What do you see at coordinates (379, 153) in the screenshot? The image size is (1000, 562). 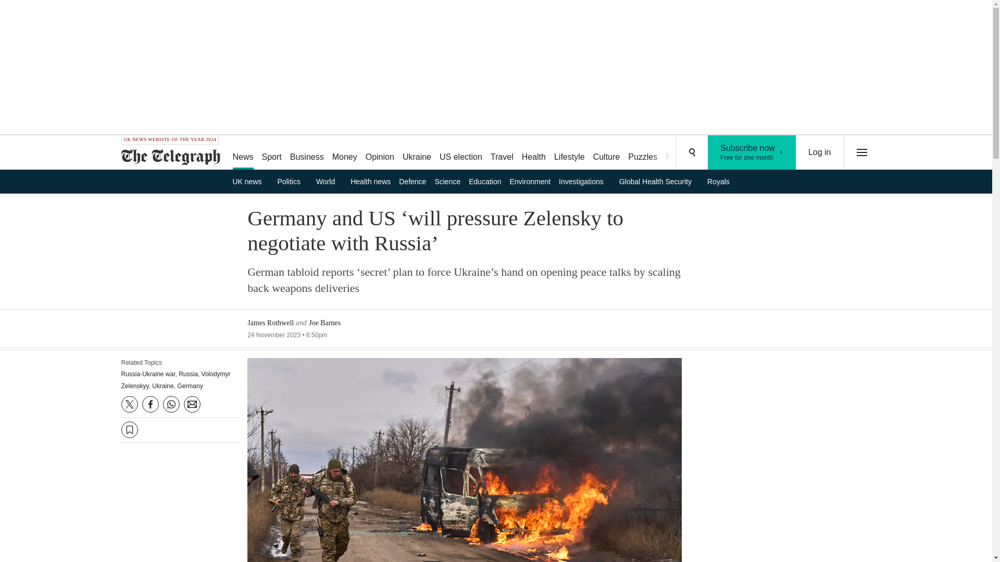 I see `UK news` at bounding box center [379, 153].